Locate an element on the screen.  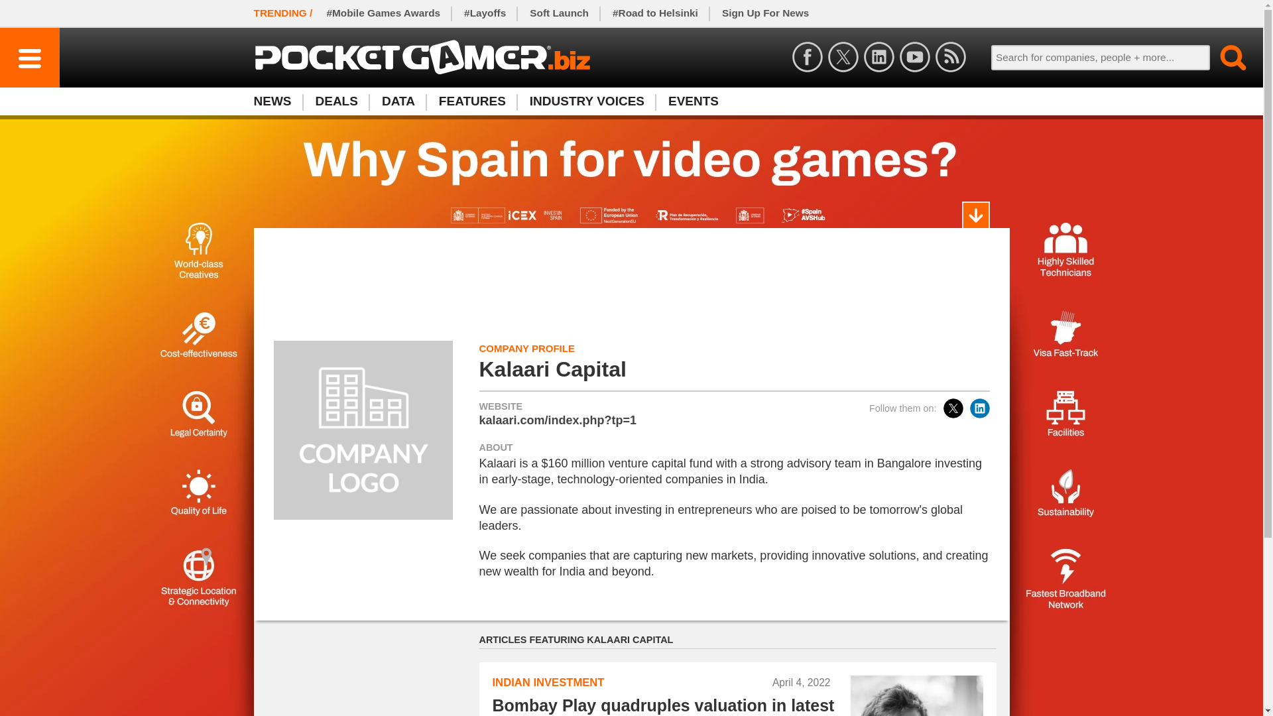
NEWS is located at coordinates (278, 101).